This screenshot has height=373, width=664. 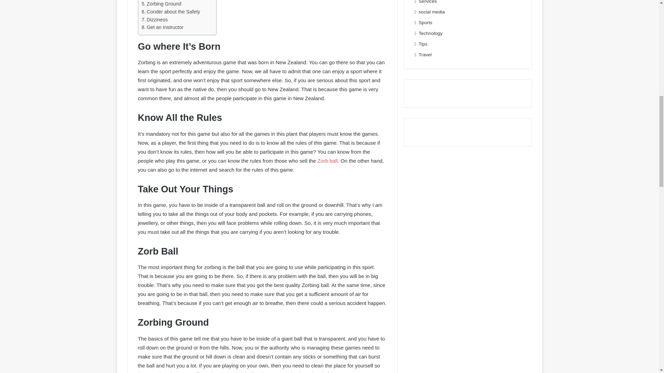 I want to click on Conder about the Safety, so click(x=171, y=12).